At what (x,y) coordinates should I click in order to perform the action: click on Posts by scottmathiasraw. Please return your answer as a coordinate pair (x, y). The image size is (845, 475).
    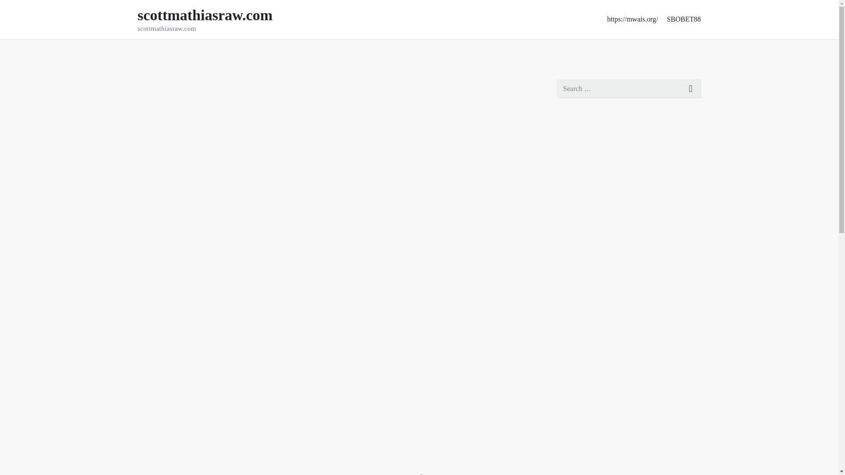
    Looking at the image, I should click on (206, 84).